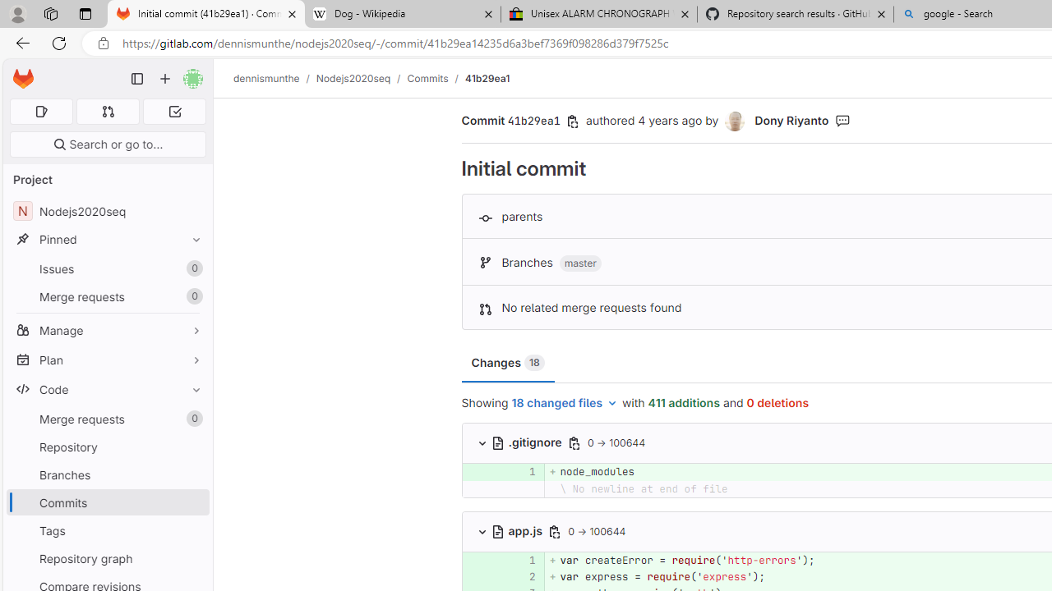  What do you see at coordinates (41, 112) in the screenshot?
I see `Assigned issues 0` at bounding box center [41, 112].